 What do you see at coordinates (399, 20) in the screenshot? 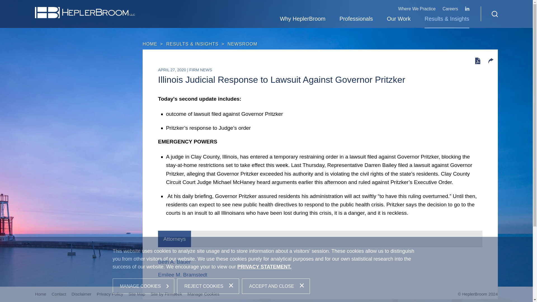
I see `Our Work` at bounding box center [399, 20].